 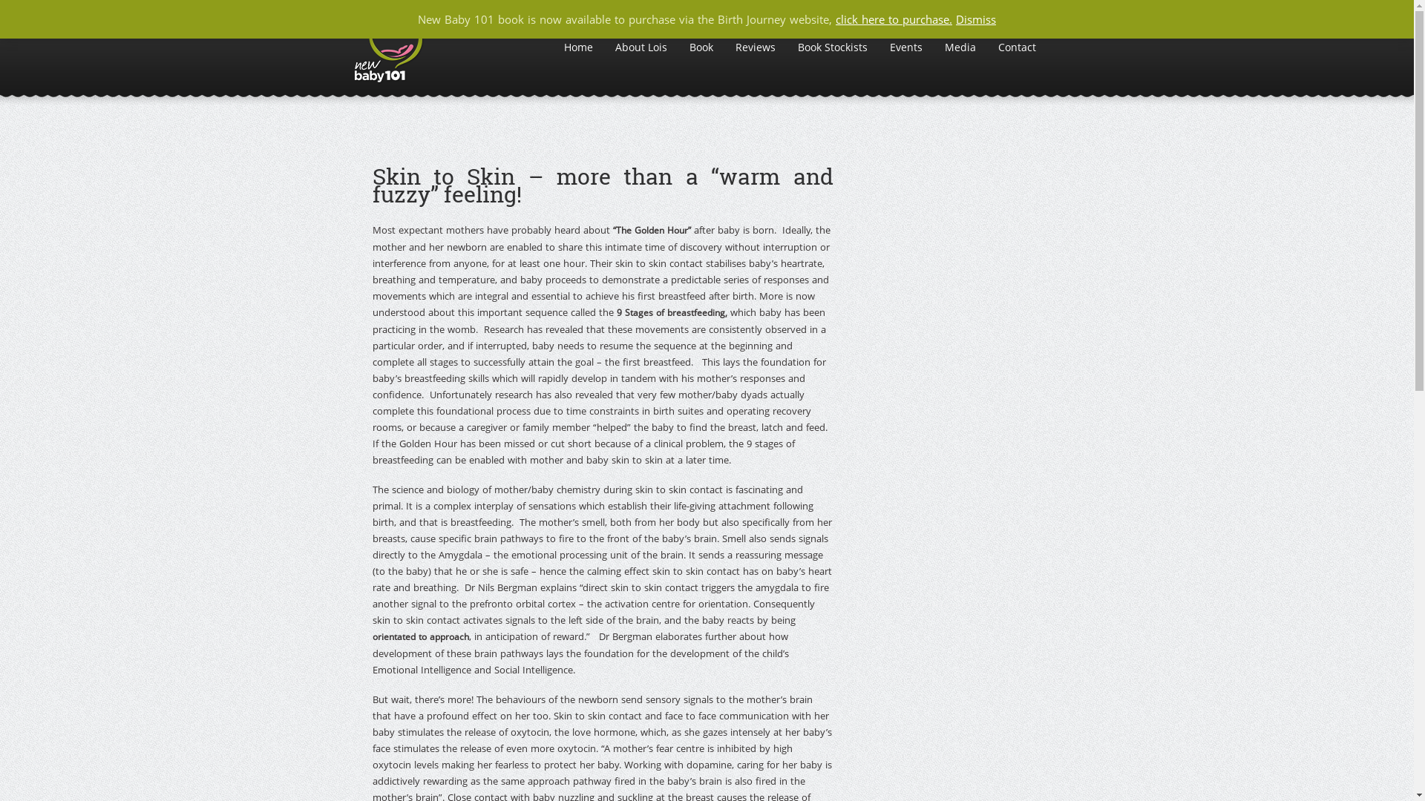 I want to click on Reviews, so click(x=755, y=47).